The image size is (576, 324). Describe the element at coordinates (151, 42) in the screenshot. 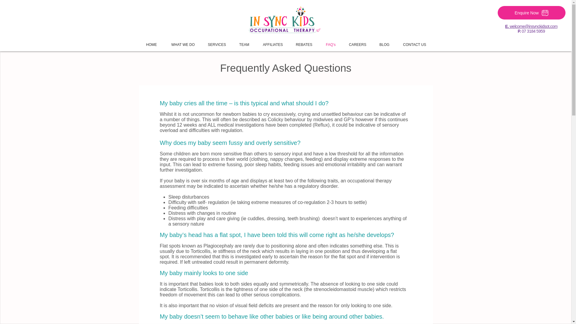

I see `HOME` at that location.